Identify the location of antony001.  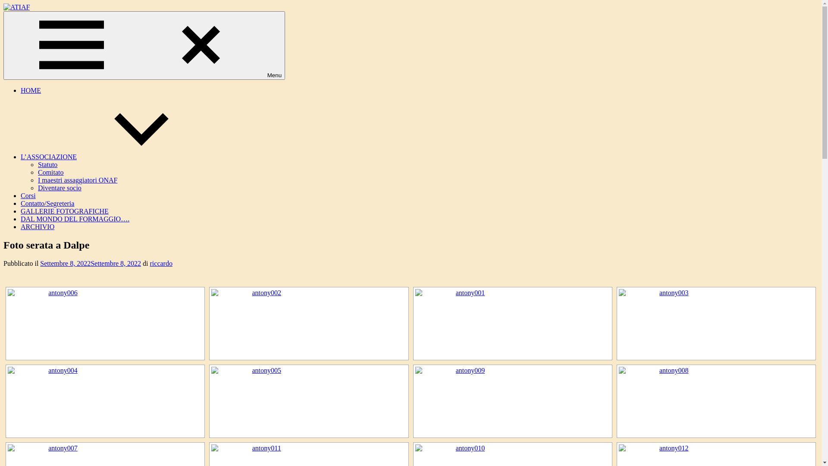
(467, 324).